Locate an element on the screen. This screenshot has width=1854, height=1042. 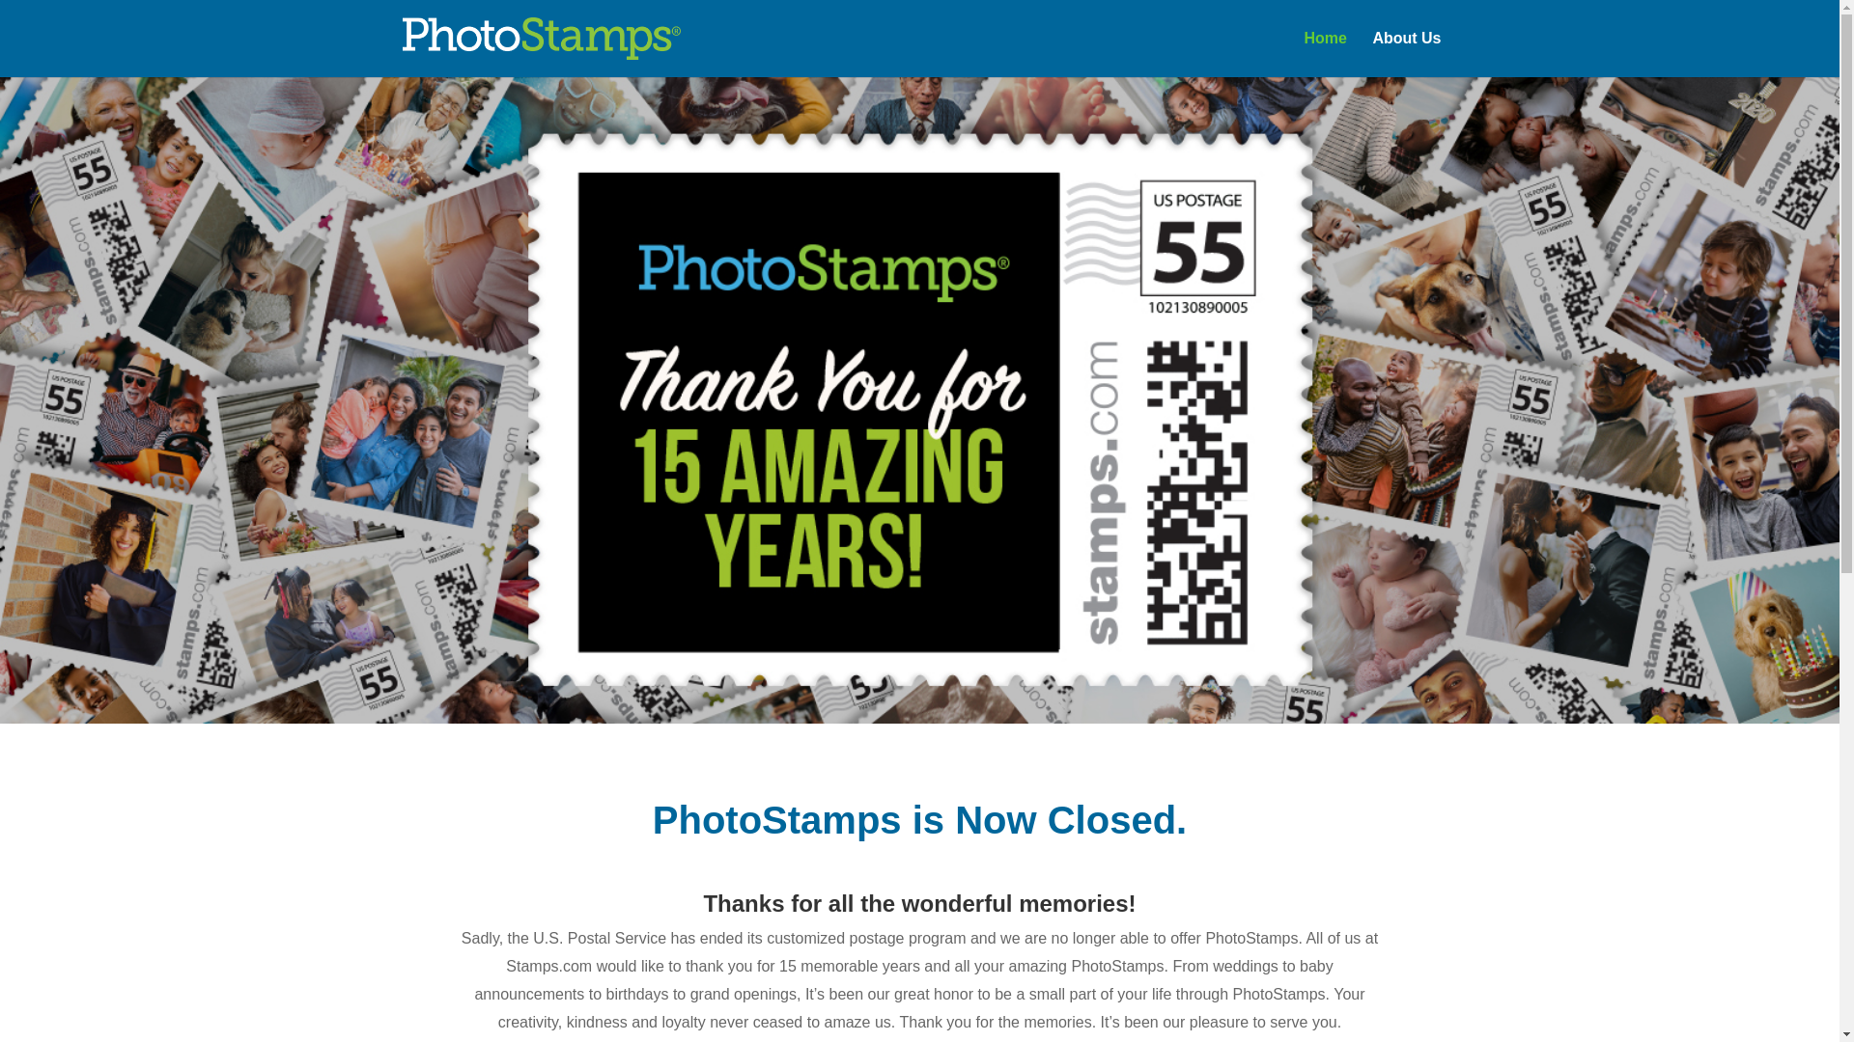
Home is located at coordinates (1324, 54).